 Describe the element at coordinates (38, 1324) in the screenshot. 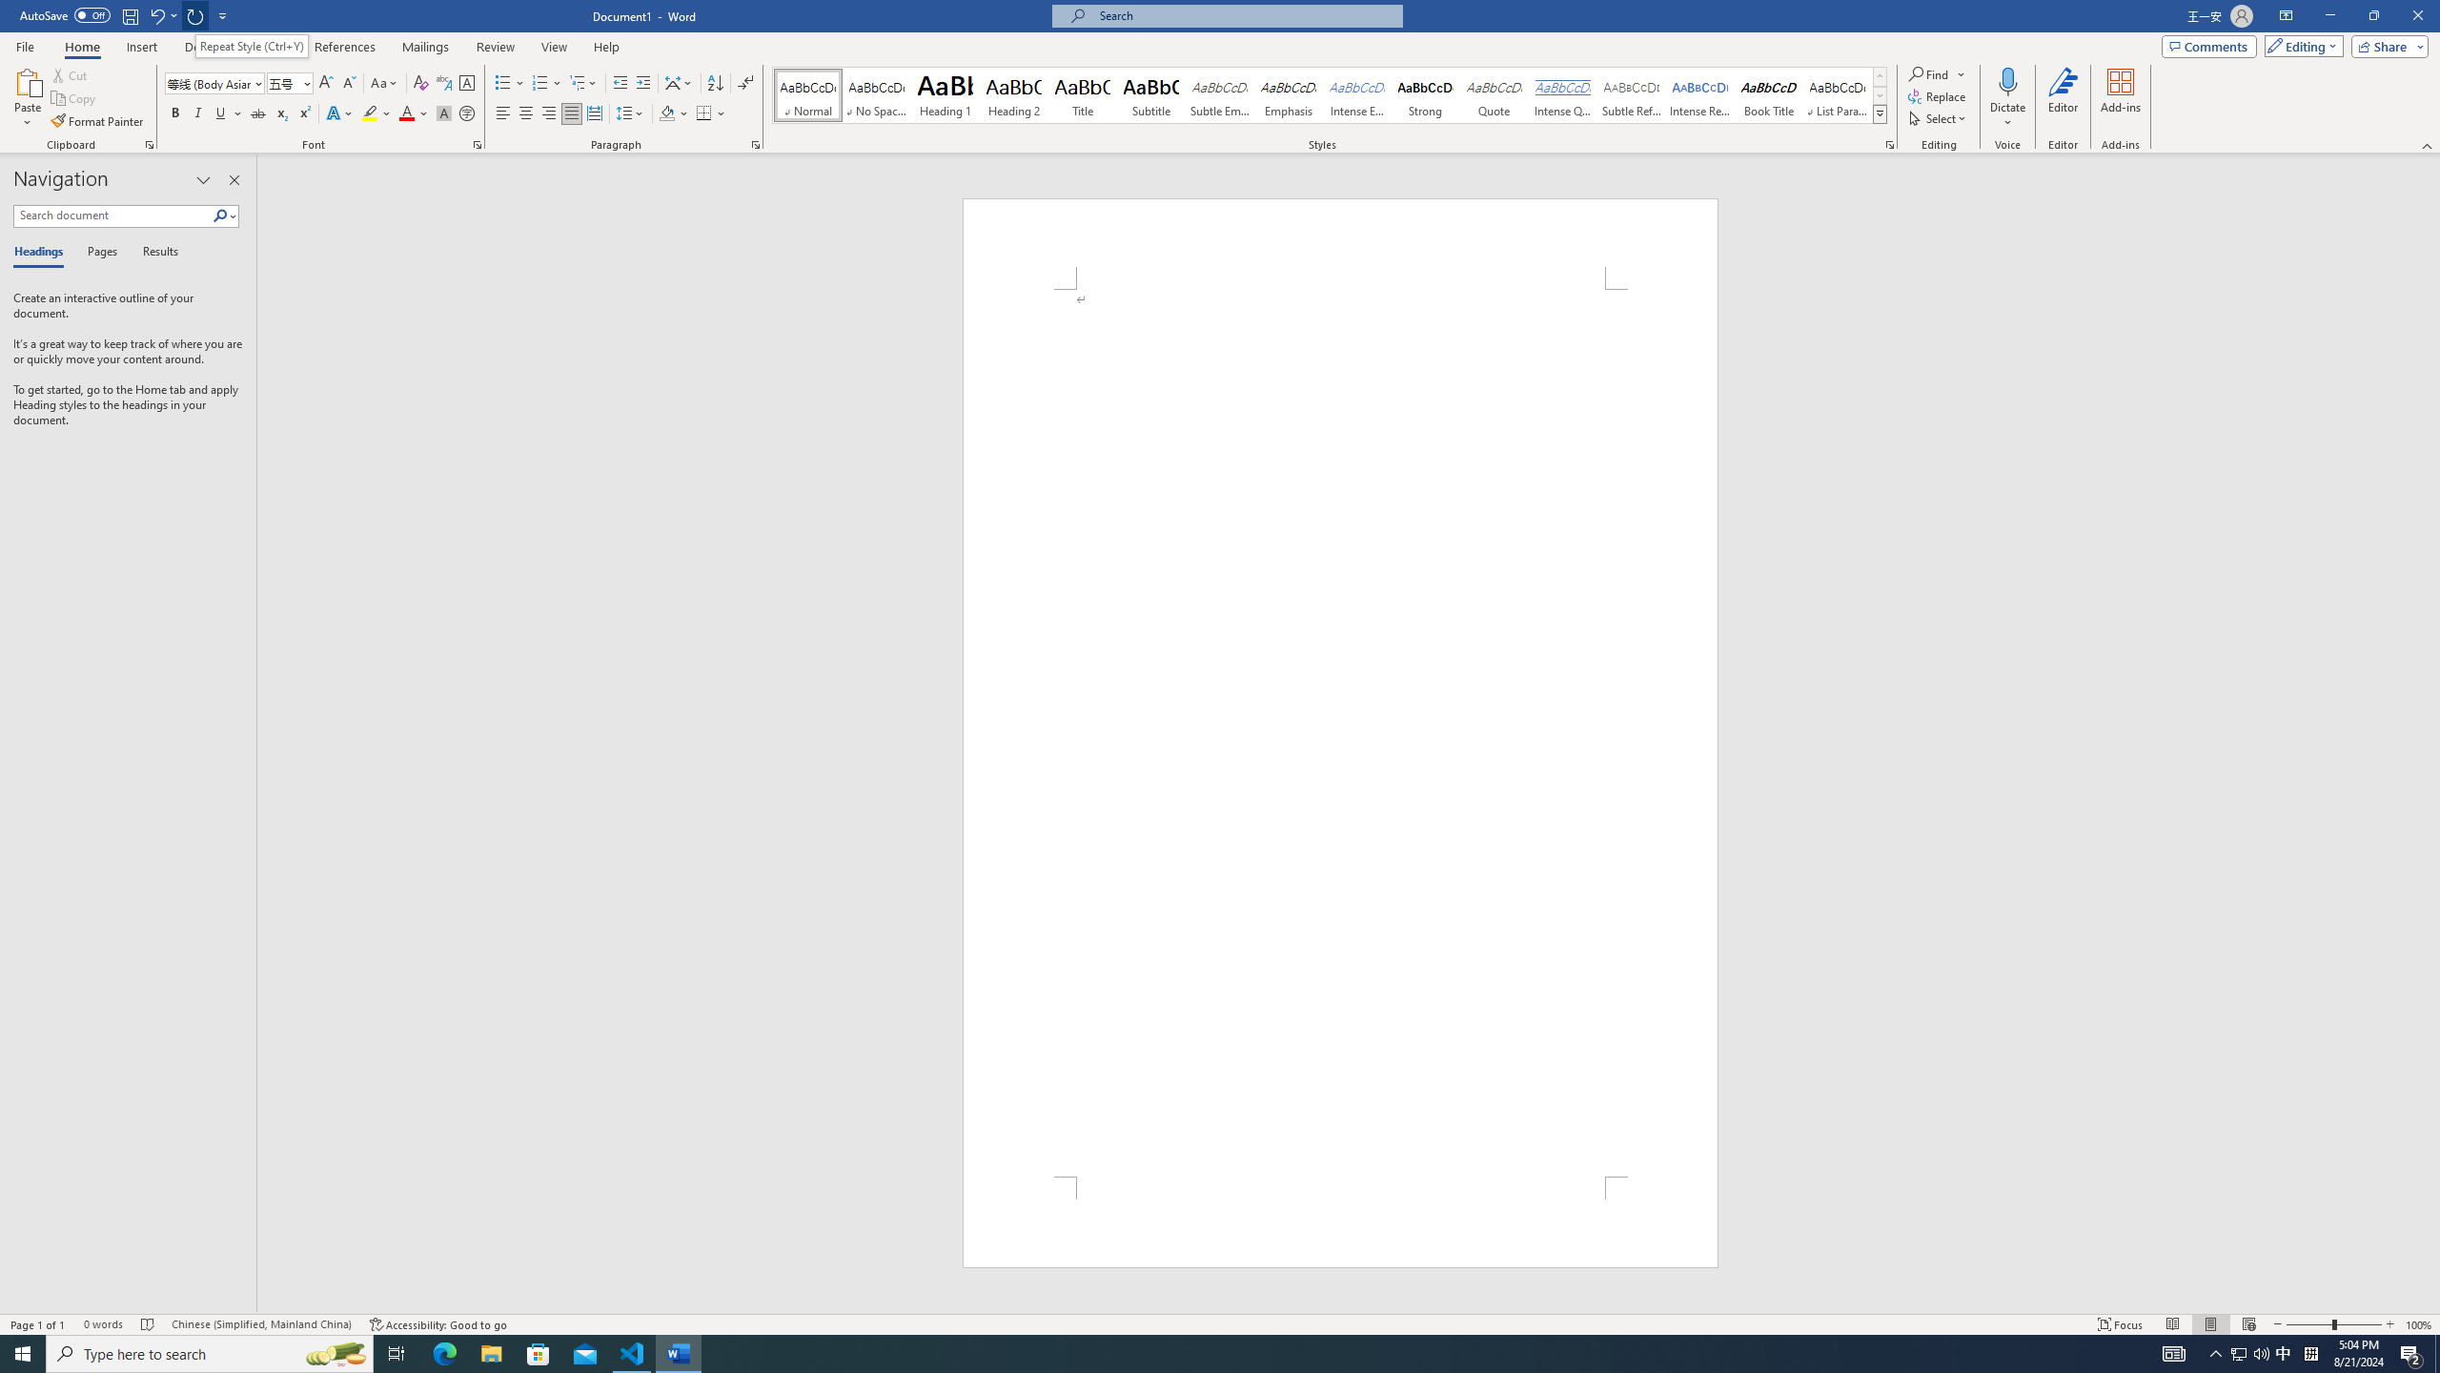

I see `Page Number Page 1 of 1` at that location.